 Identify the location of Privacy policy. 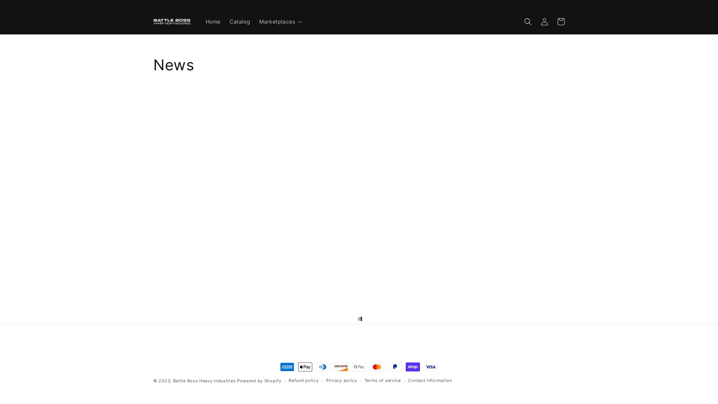
(342, 381).